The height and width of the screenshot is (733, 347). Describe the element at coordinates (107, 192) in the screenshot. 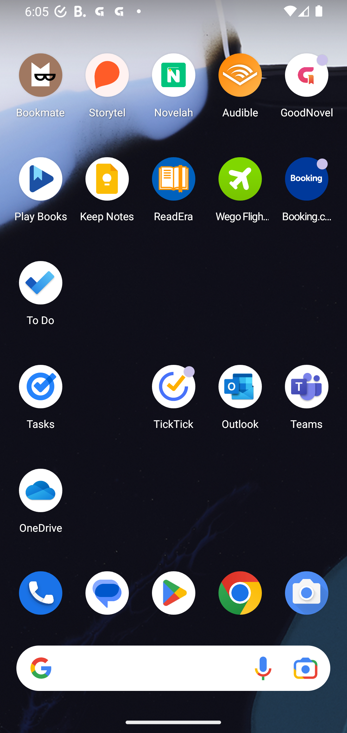

I see `Keep Notes` at that location.